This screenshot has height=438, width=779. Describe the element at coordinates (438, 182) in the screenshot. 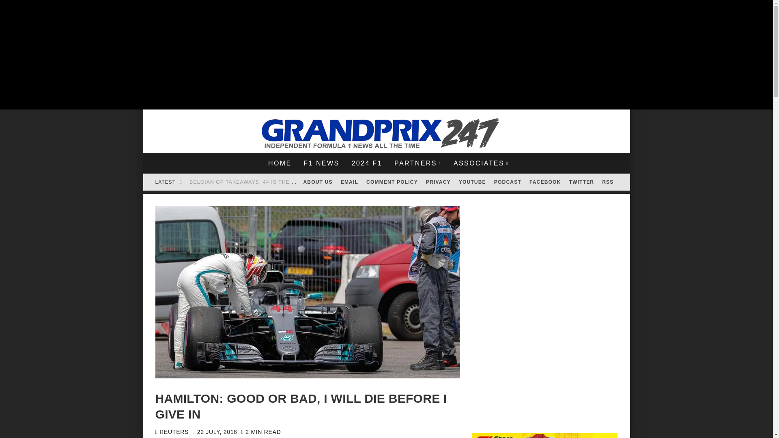

I see `PRIVACY` at that location.